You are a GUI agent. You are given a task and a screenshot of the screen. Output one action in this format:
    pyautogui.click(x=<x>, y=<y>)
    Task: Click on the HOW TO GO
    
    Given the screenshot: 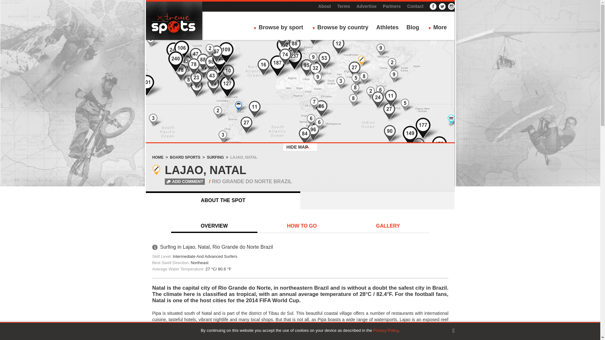 What is the action you would take?
    pyautogui.click(x=302, y=226)
    